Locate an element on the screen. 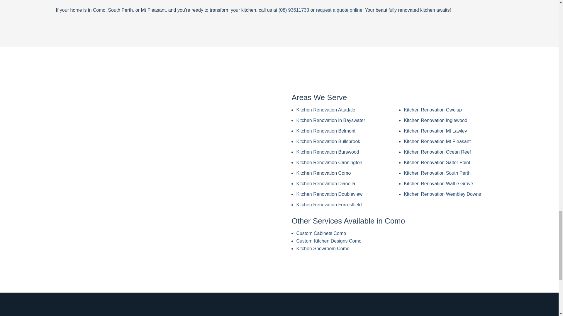 This screenshot has height=316, width=563. Kitchen Renovation Bullsbrook is located at coordinates (328, 142).